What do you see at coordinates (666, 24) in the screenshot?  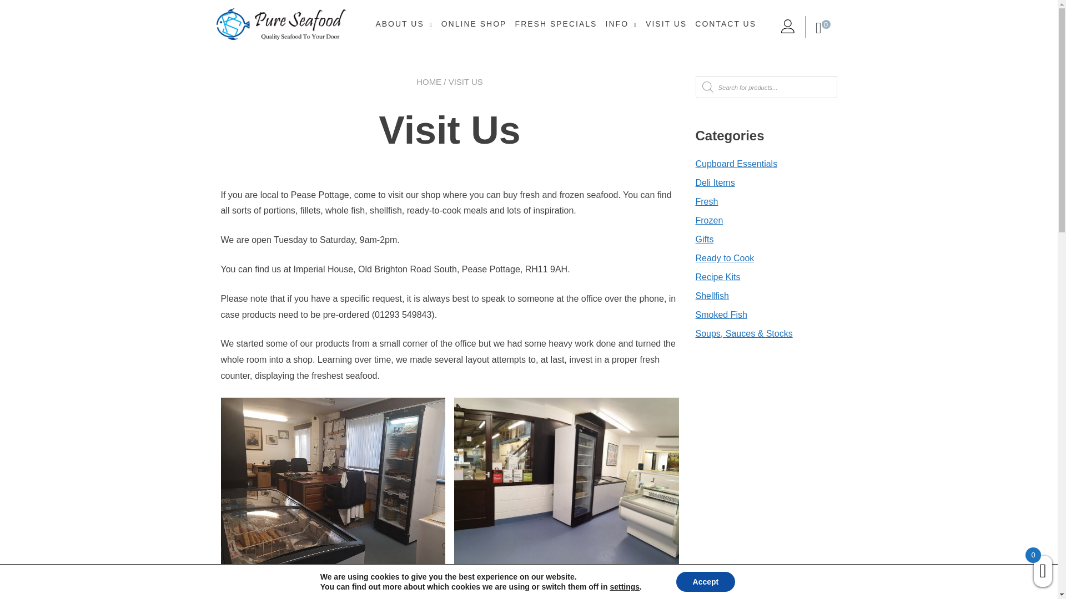 I see `VISIT US` at bounding box center [666, 24].